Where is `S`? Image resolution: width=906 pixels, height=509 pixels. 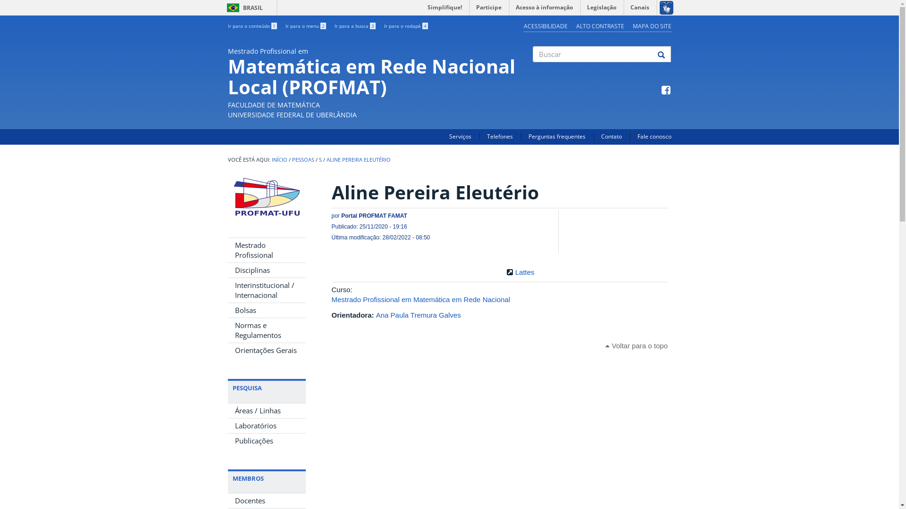 S is located at coordinates (320, 160).